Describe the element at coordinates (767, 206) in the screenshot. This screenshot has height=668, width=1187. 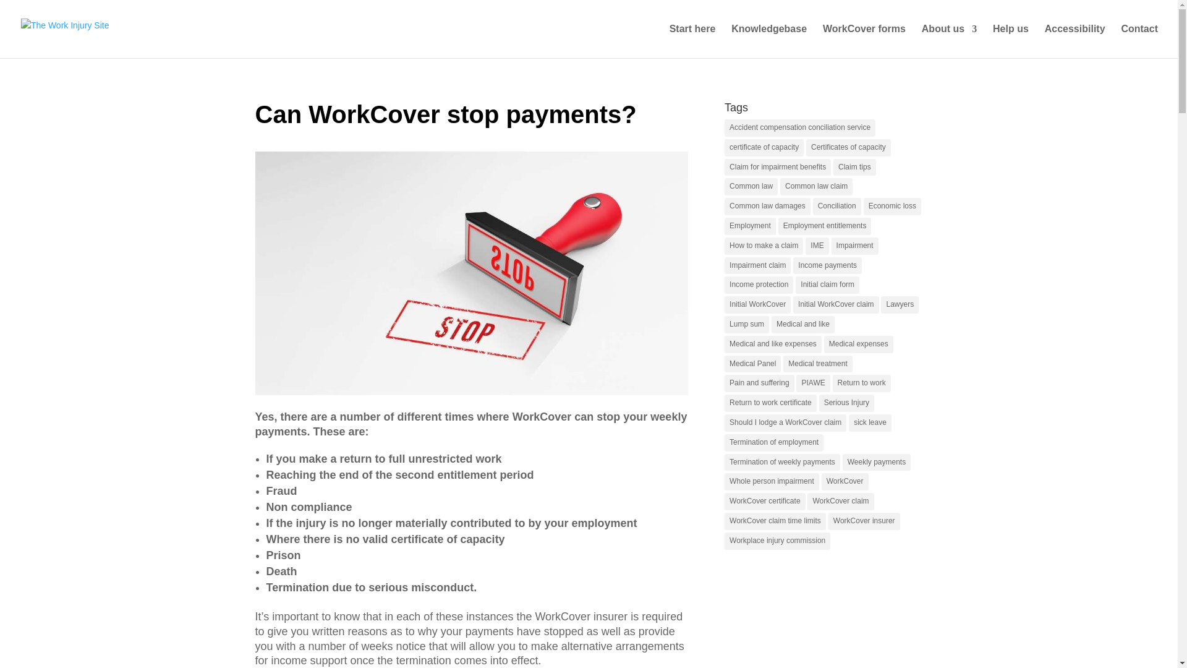
I see `Common law damages` at that location.